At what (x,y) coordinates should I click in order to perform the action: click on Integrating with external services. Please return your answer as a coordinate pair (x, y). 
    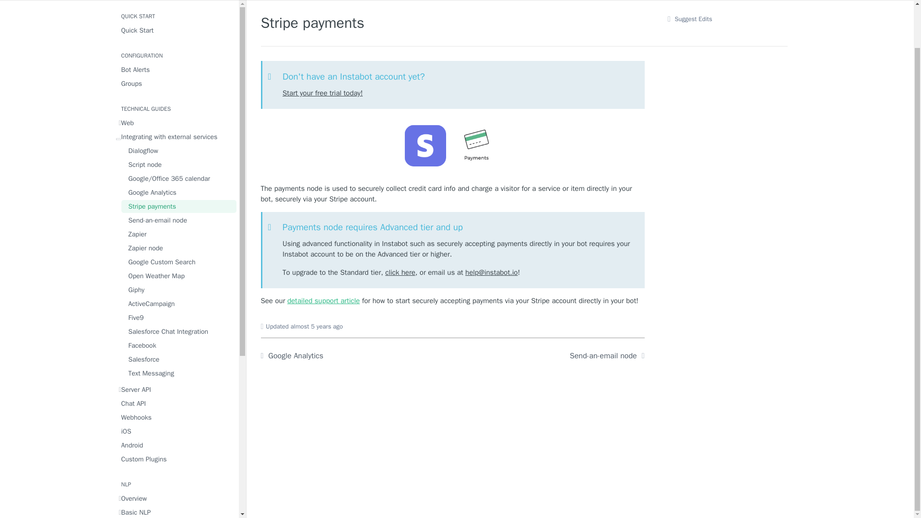
    Looking at the image, I should click on (176, 137).